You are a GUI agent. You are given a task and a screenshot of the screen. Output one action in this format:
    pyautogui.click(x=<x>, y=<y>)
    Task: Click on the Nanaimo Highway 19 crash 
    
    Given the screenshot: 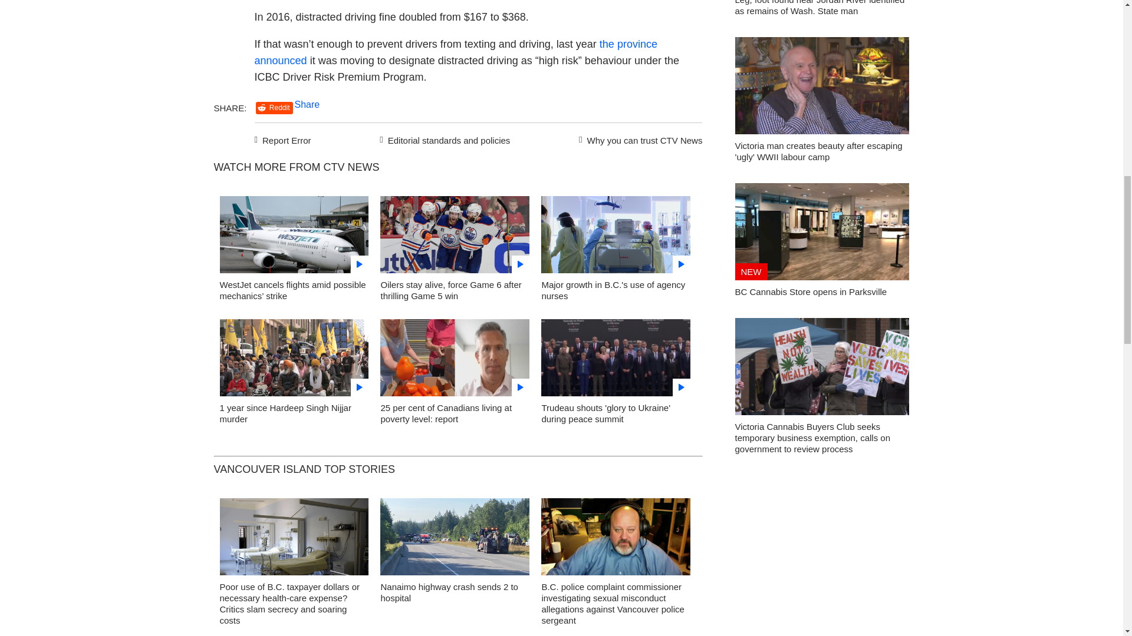 What is the action you would take?
    pyautogui.click(x=455, y=539)
    